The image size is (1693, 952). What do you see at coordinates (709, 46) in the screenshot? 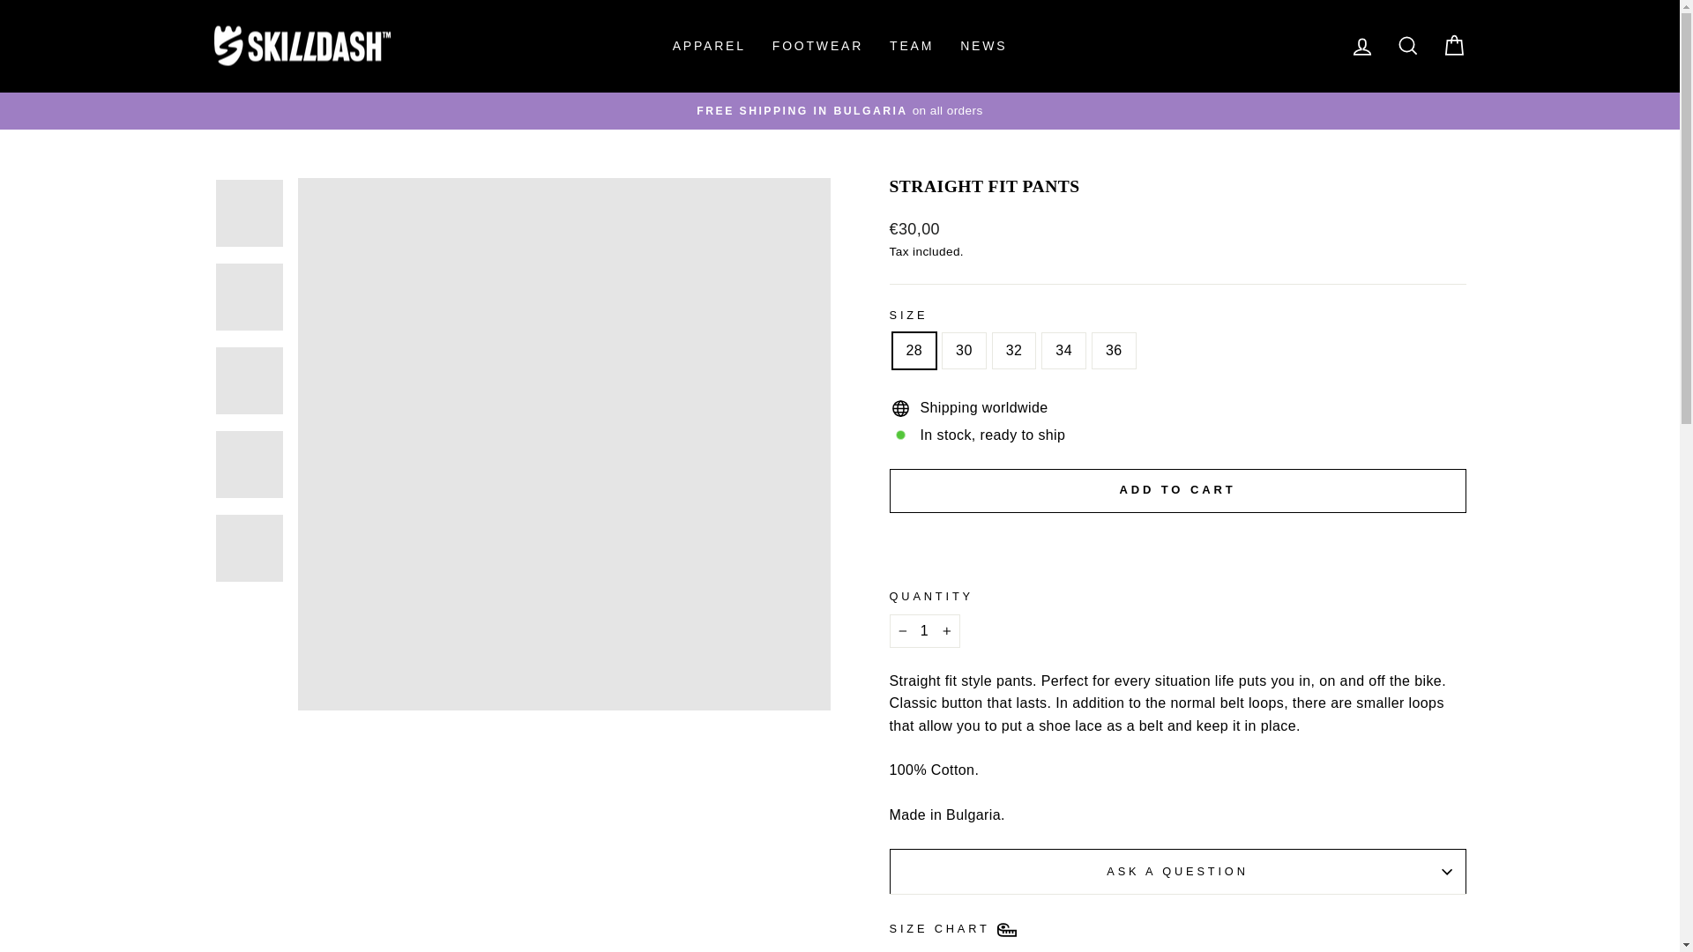
I see `APPAREL` at bounding box center [709, 46].